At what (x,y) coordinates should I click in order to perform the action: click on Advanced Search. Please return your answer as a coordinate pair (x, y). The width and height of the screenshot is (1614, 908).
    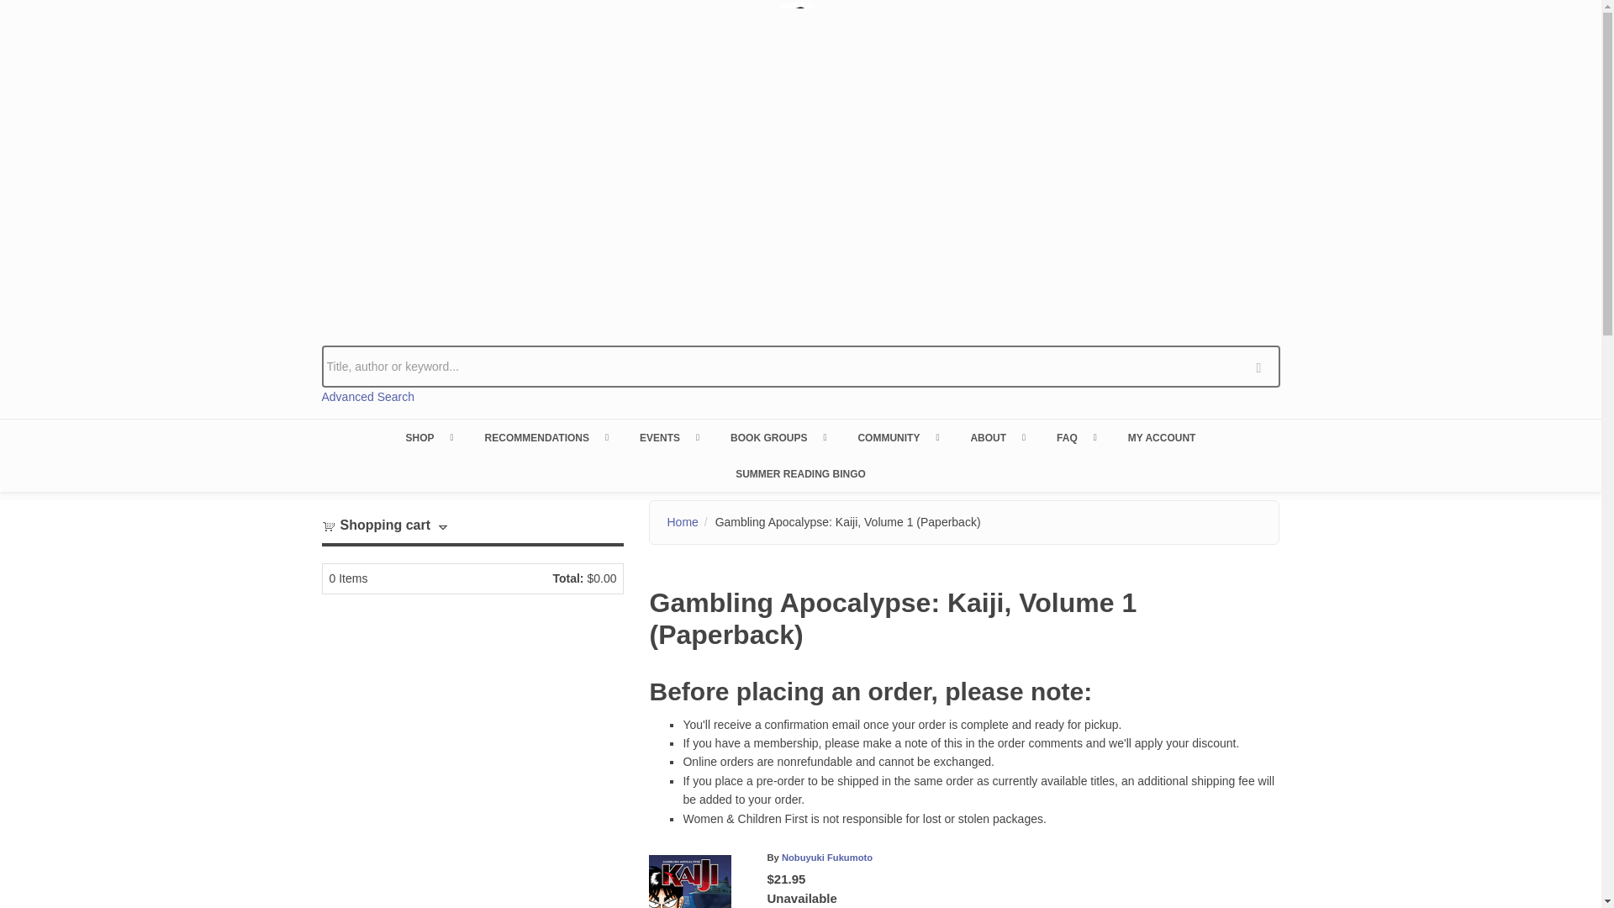
    Looking at the image, I should click on (368, 397).